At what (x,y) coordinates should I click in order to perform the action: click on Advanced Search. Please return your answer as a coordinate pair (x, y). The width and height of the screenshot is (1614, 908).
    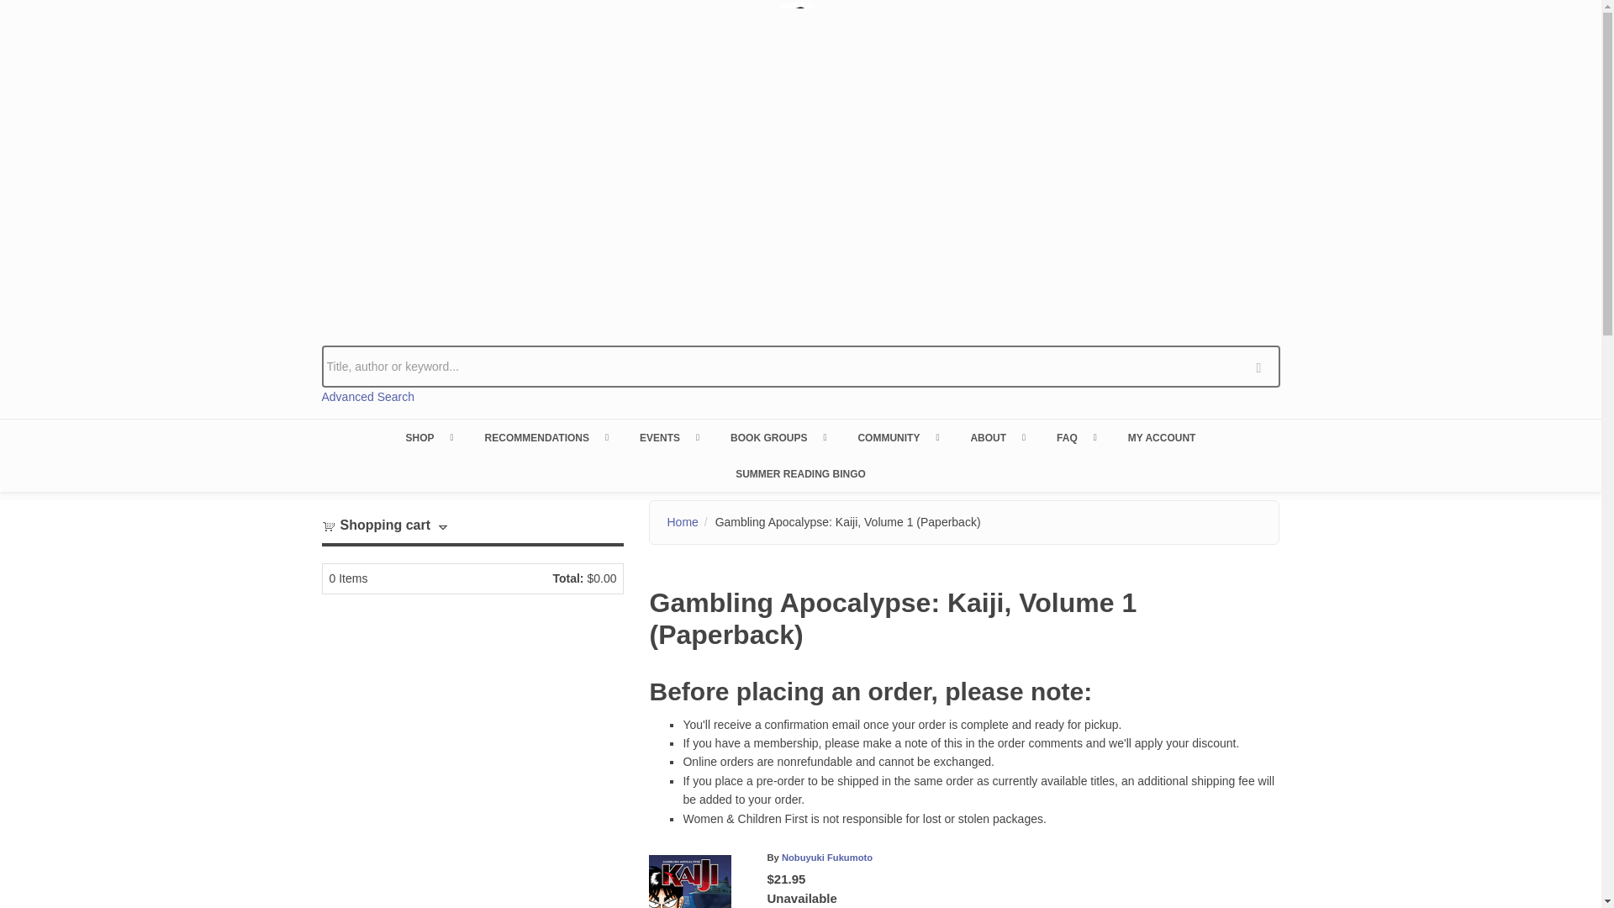
    Looking at the image, I should click on (368, 397).